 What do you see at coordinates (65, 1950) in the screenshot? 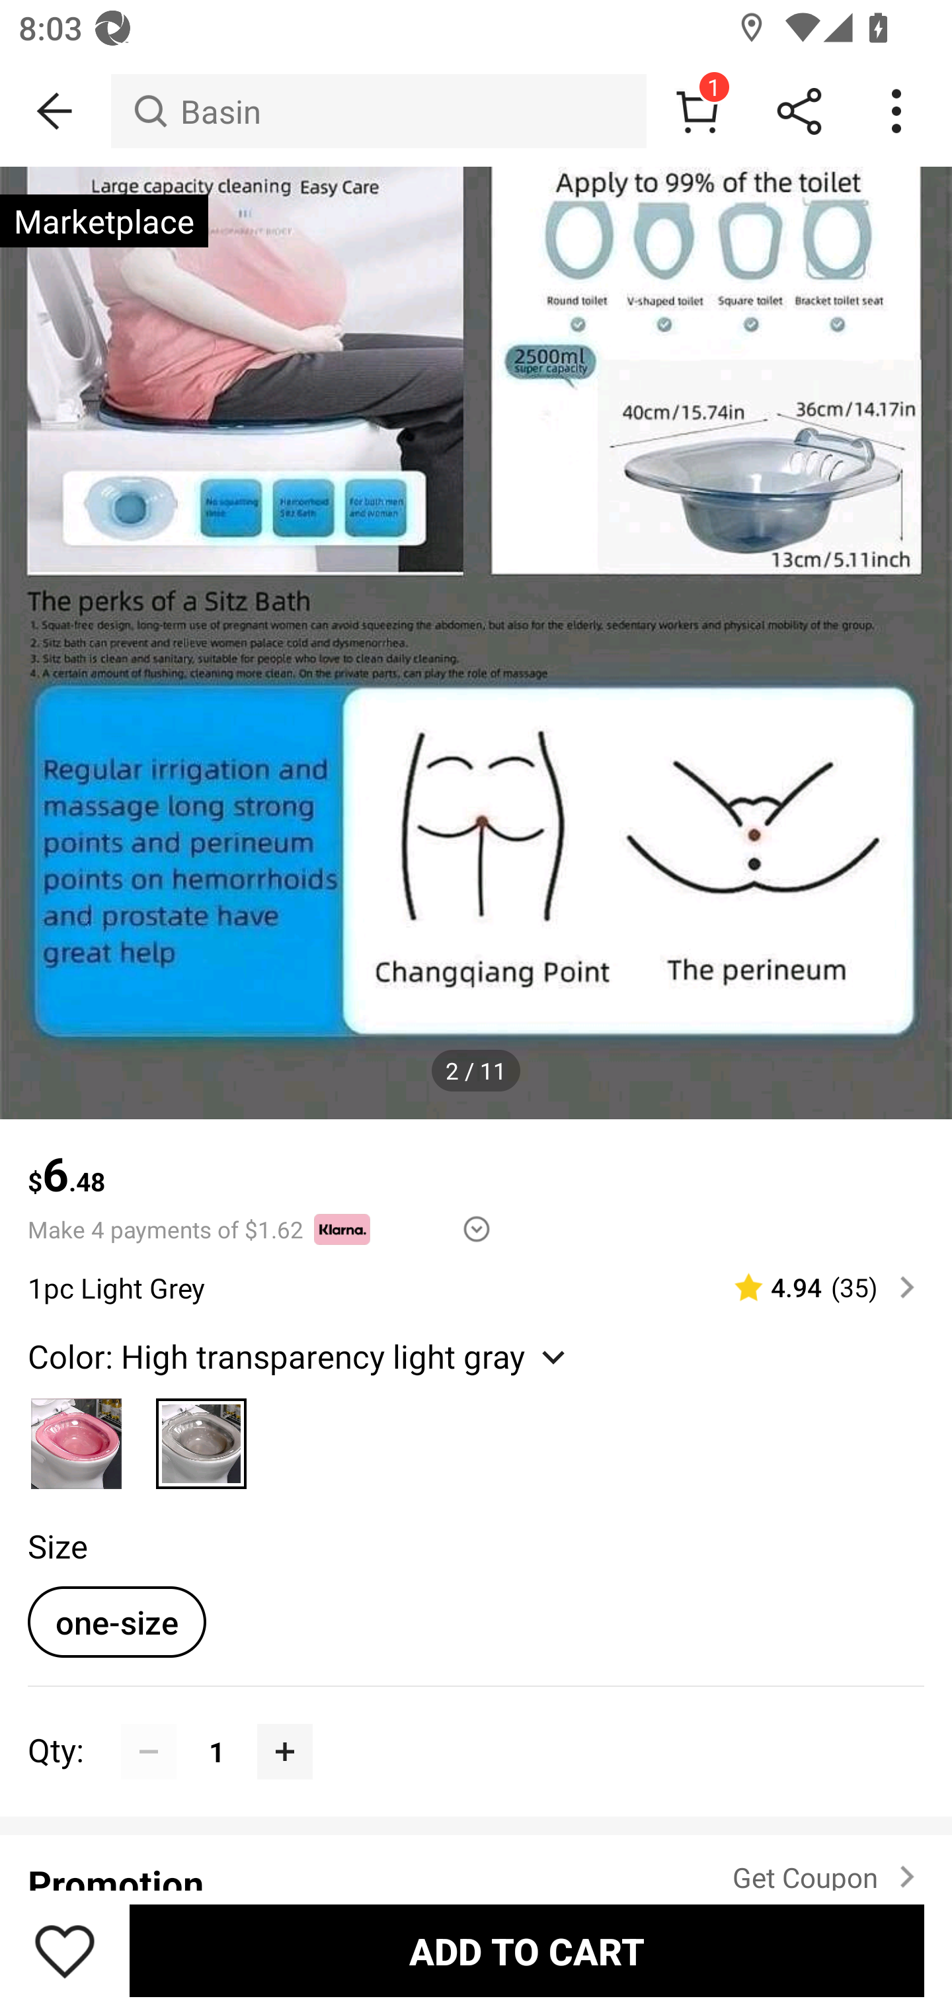
I see `Save` at bounding box center [65, 1950].